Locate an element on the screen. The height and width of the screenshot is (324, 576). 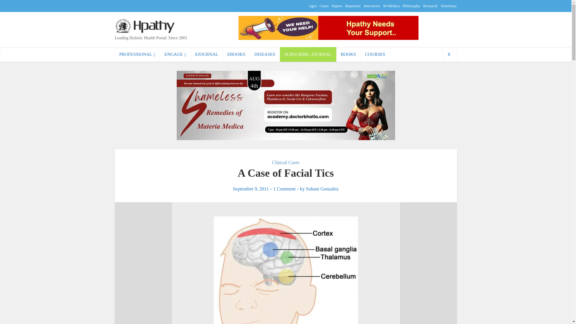
SUBSCRIBE: JOURNAL is located at coordinates (308, 54).